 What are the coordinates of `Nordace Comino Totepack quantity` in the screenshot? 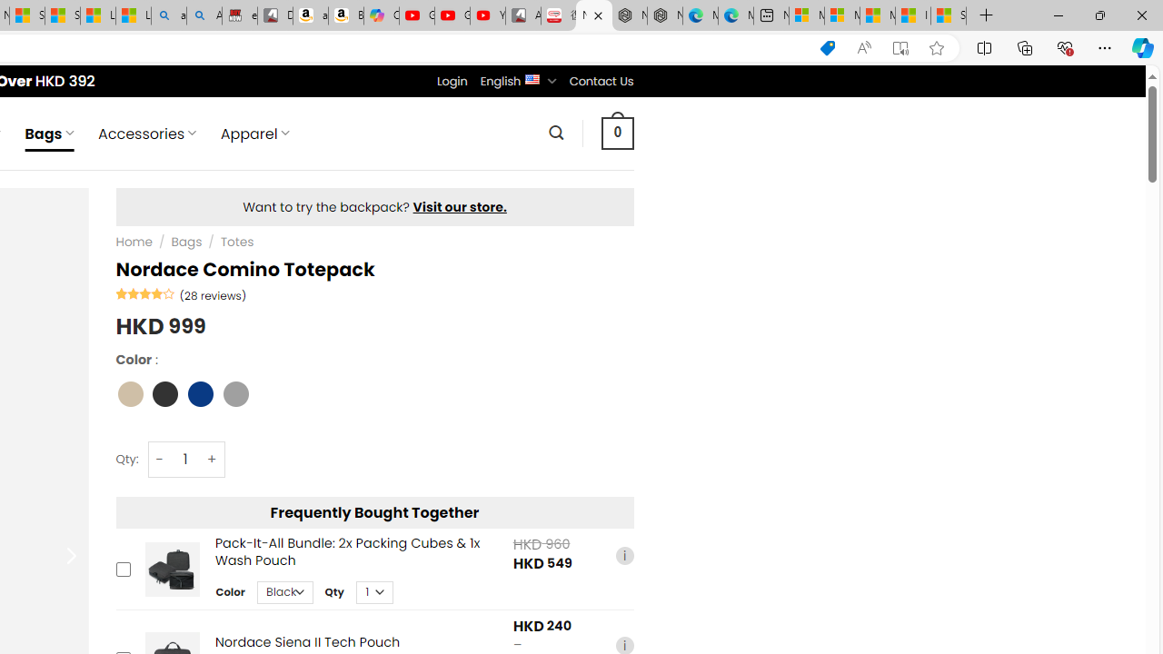 It's located at (185, 460).